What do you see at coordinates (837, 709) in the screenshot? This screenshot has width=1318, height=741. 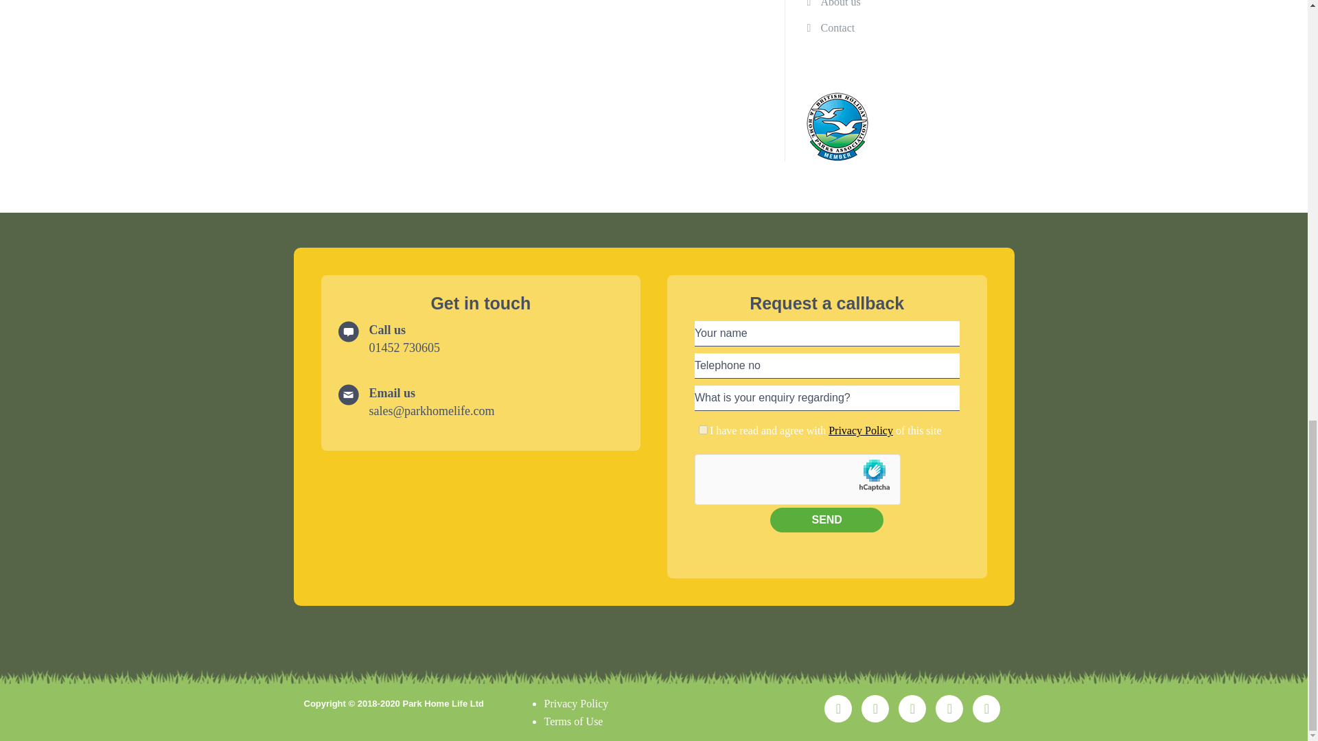 I see `Youtube` at bounding box center [837, 709].